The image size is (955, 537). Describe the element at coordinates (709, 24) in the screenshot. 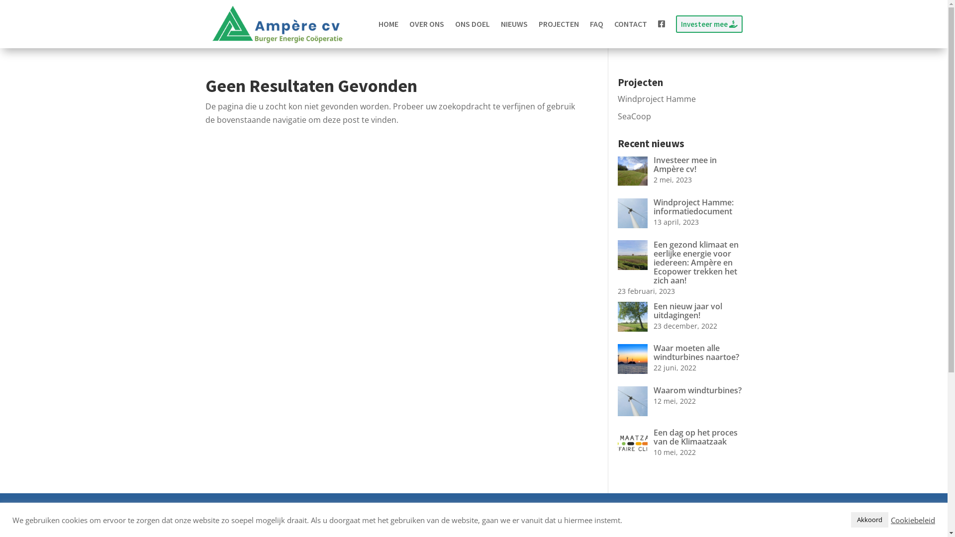

I see `Investeer mee` at that location.